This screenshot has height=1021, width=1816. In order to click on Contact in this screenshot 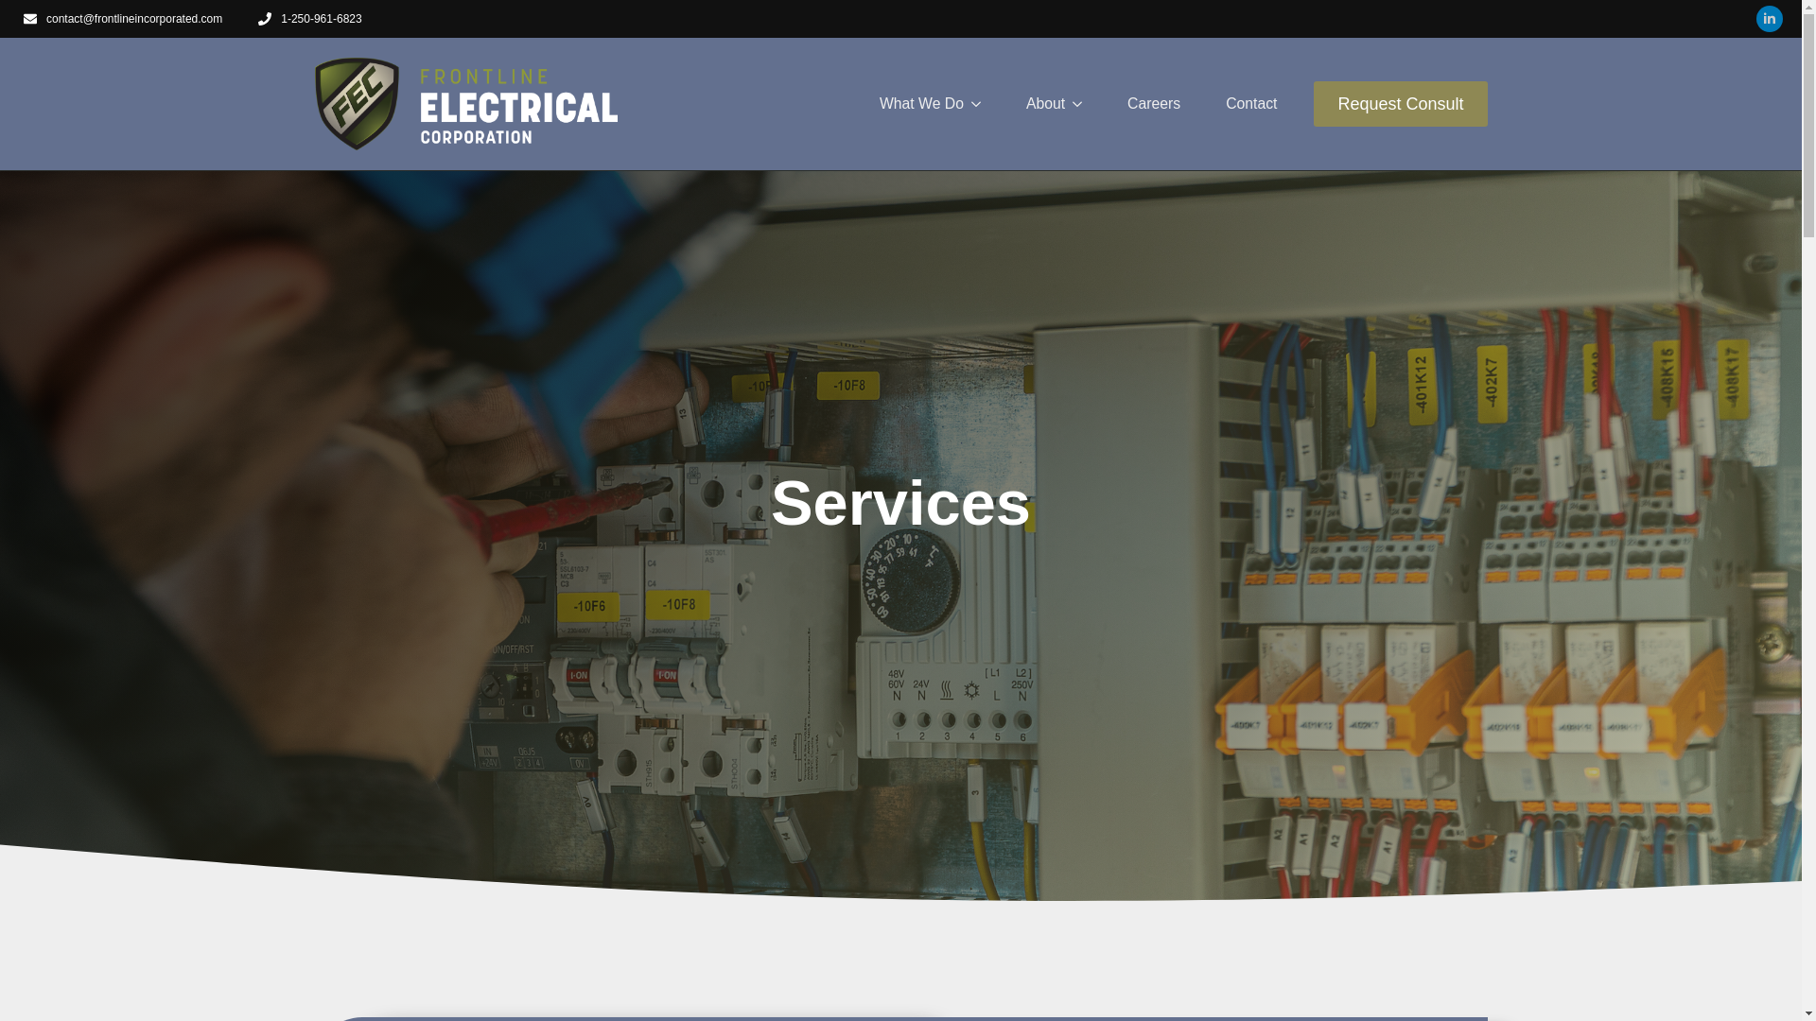, I will do `click(1250, 103)`.